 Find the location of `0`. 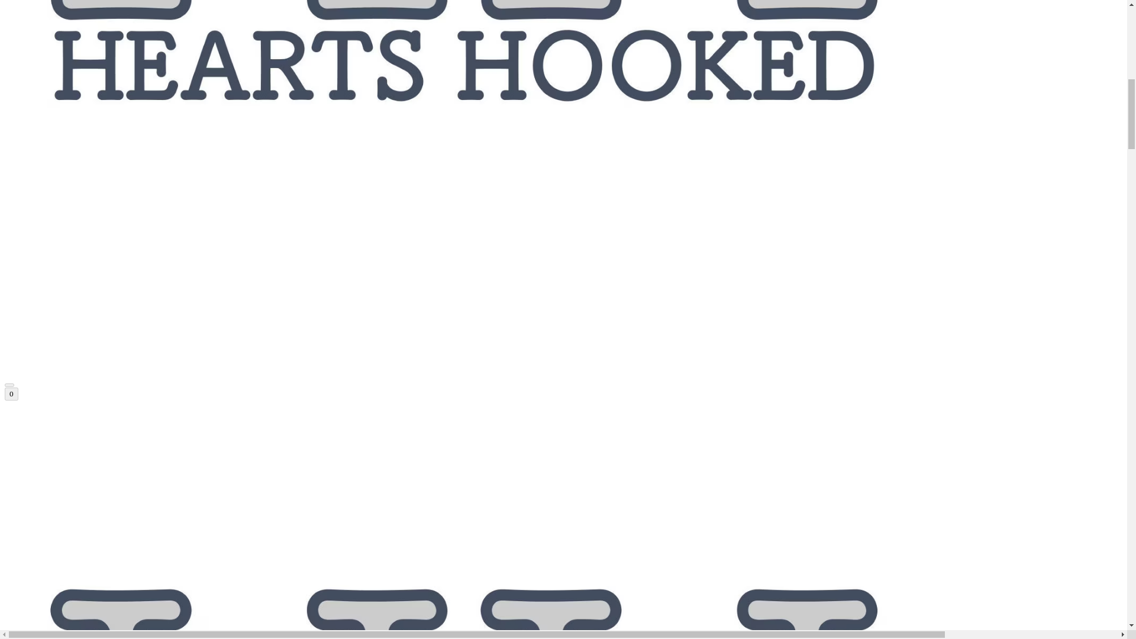

0 is located at coordinates (11, 394).